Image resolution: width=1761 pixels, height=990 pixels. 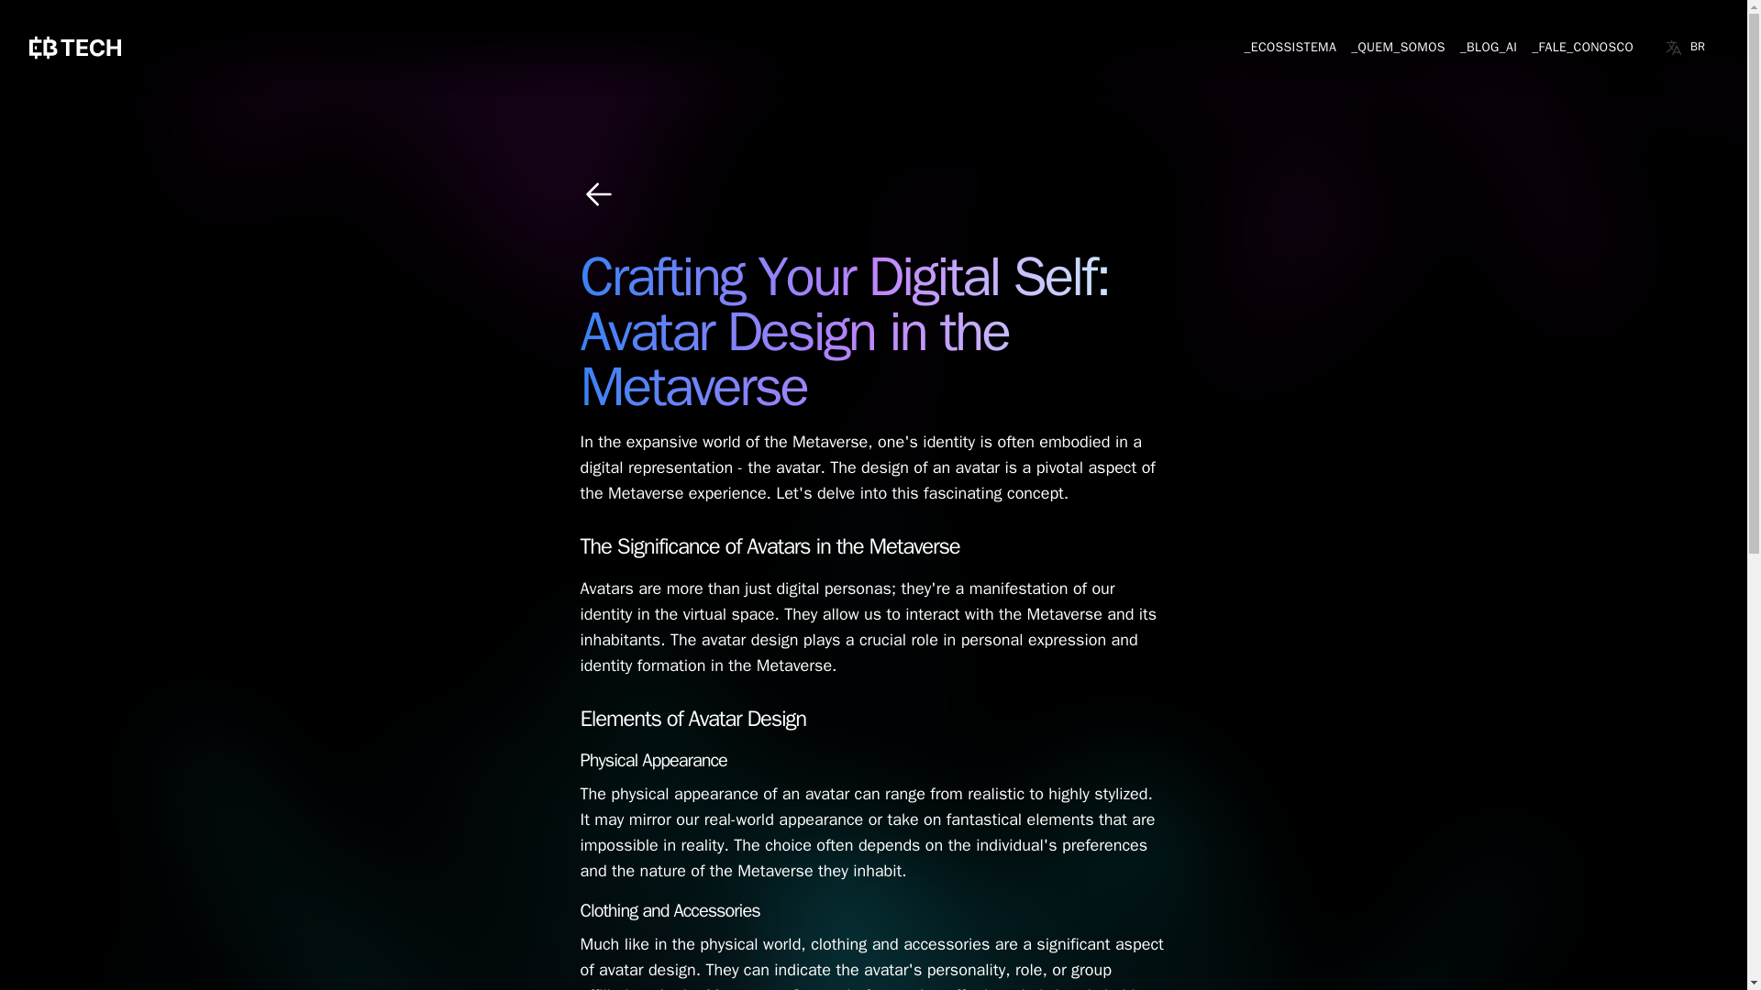 What do you see at coordinates (692, 719) in the screenshot?
I see `Elements of Avatar Design` at bounding box center [692, 719].